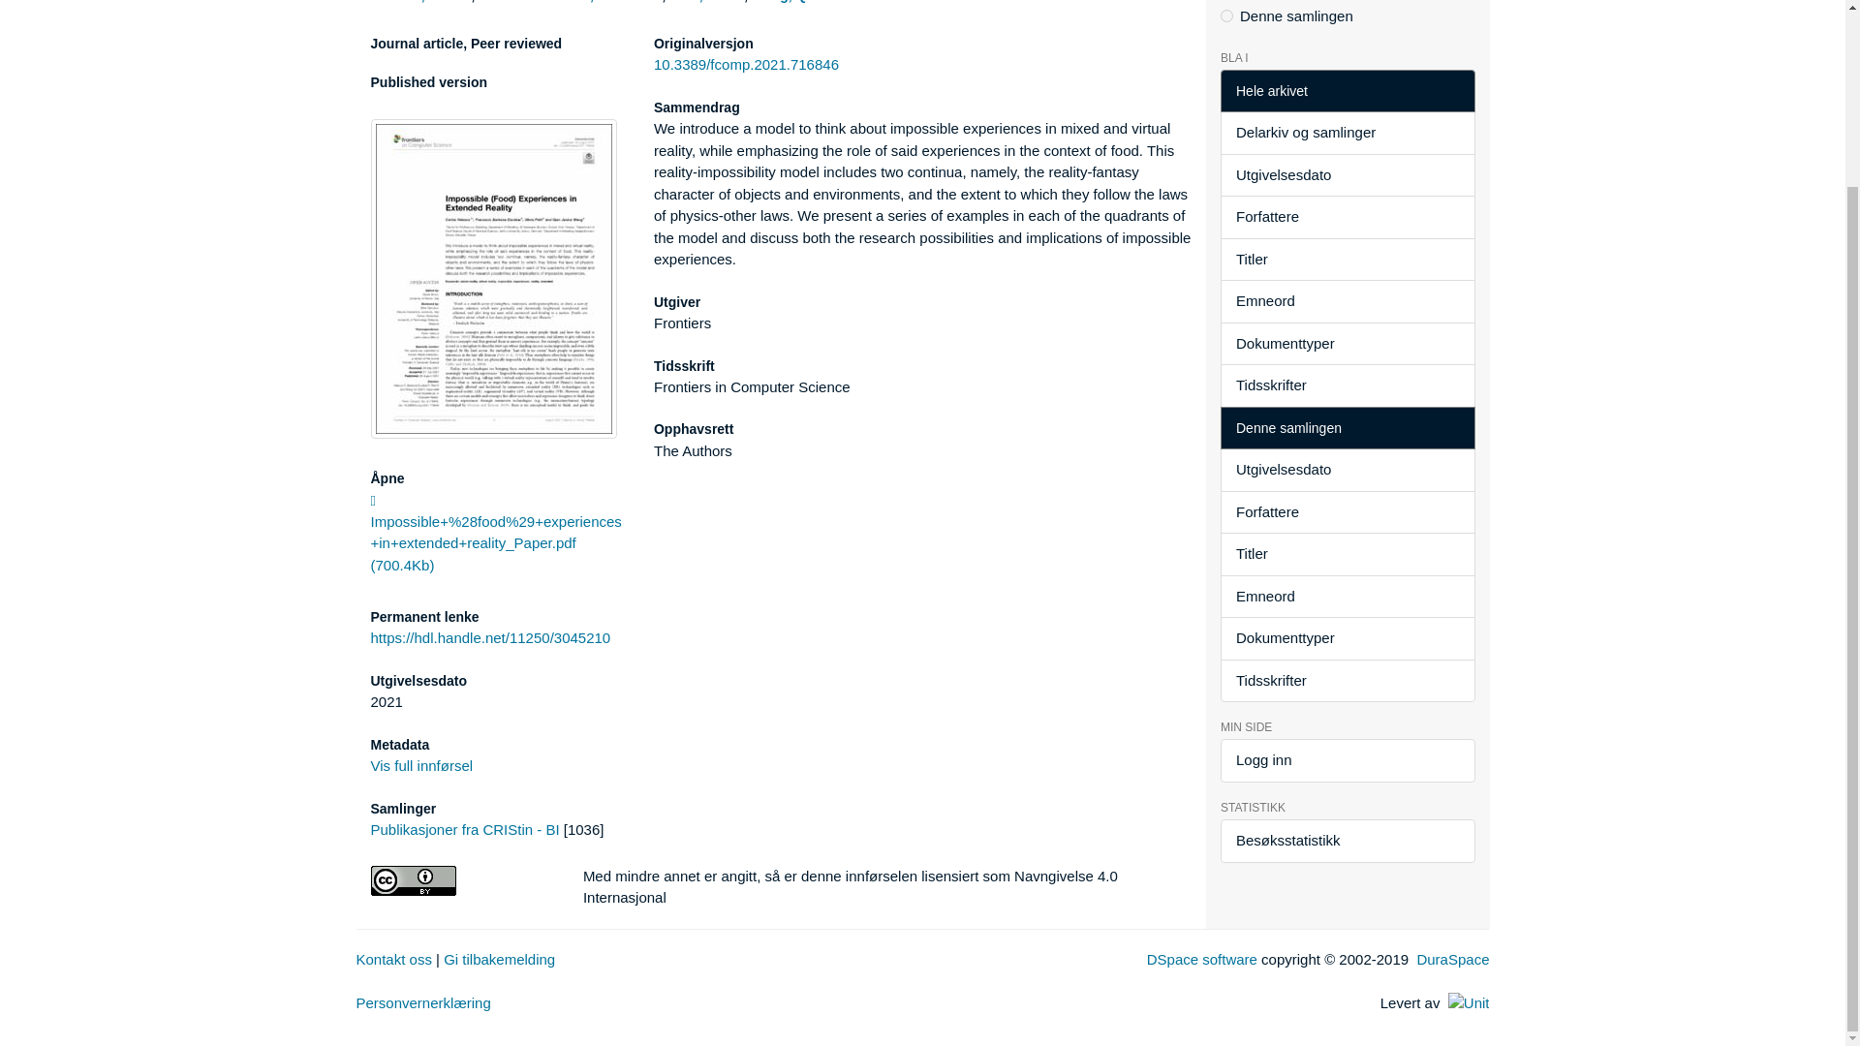 The width and height of the screenshot is (1860, 1046). What do you see at coordinates (1469, 1003) in the screenshot?
I see `Unit` at bounding box center [1469, 1003].